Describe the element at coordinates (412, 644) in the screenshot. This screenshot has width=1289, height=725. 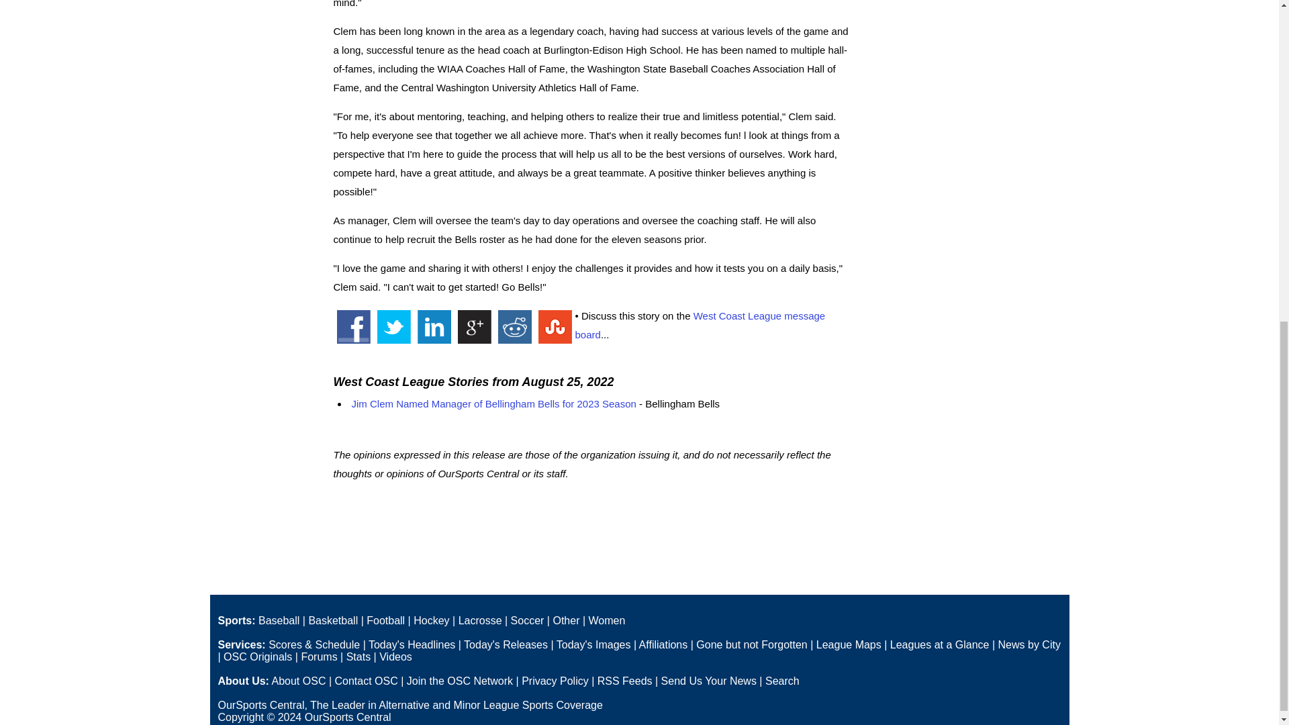
I see `Today's Headlines` at that location.